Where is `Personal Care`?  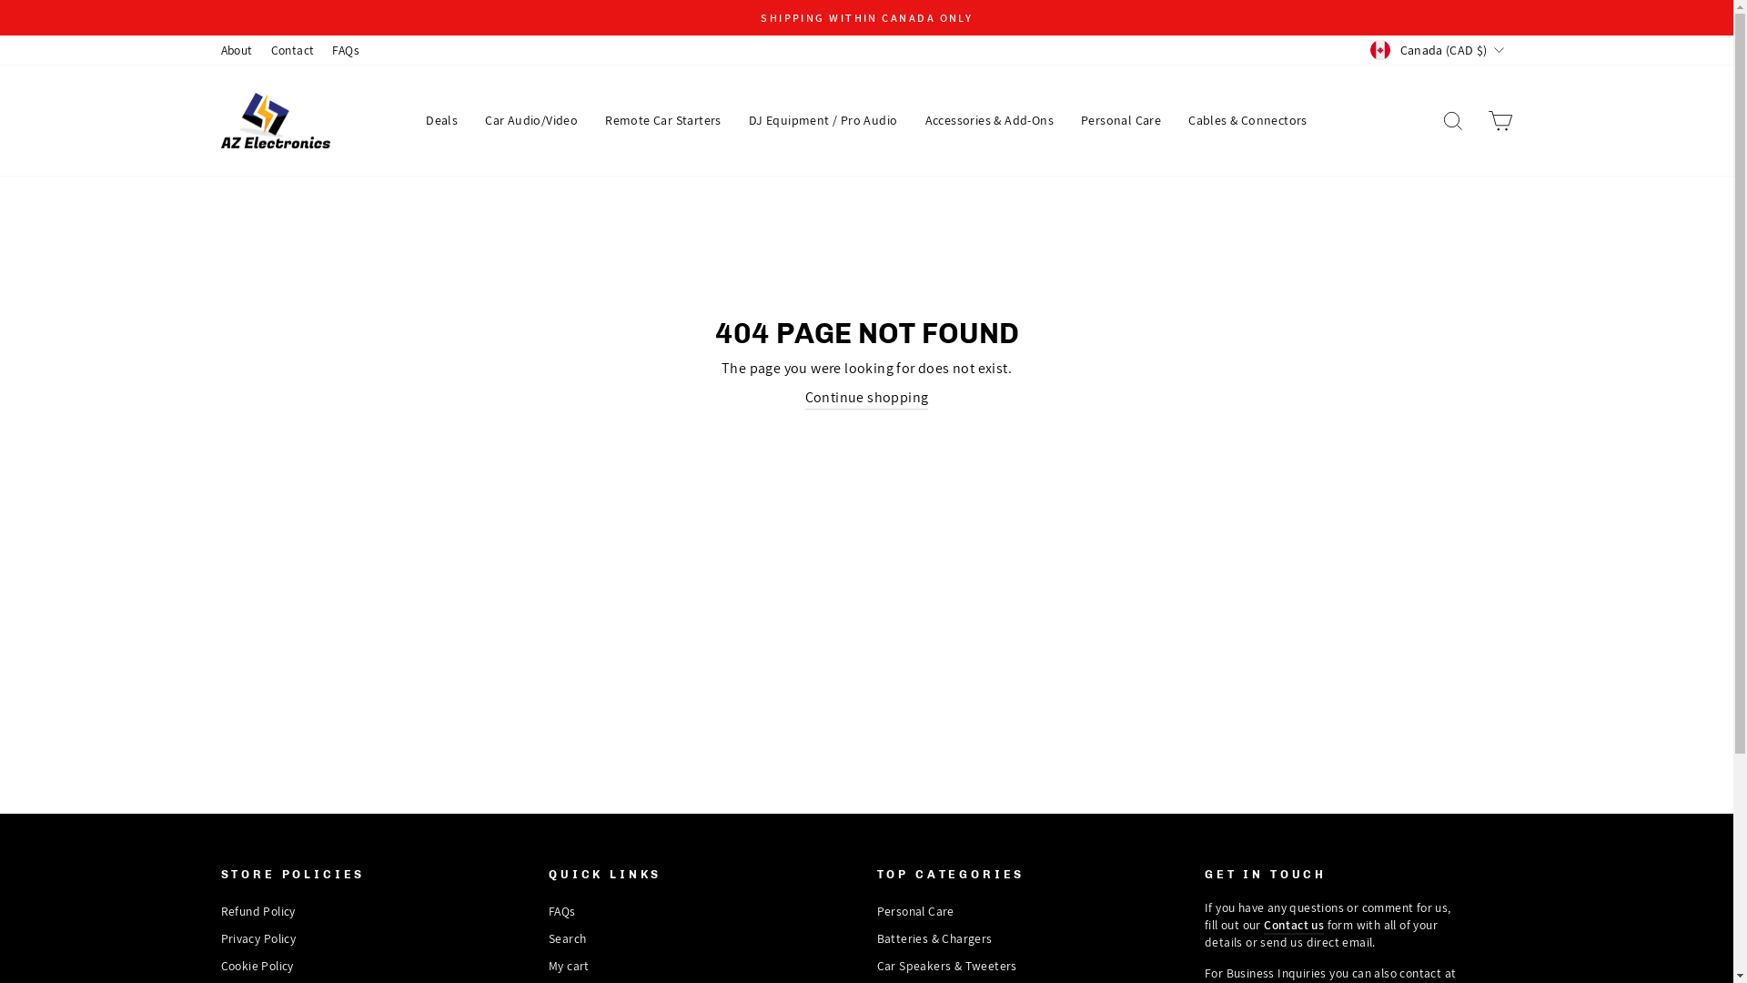 Personal Care is located at coordinates (915, 912).